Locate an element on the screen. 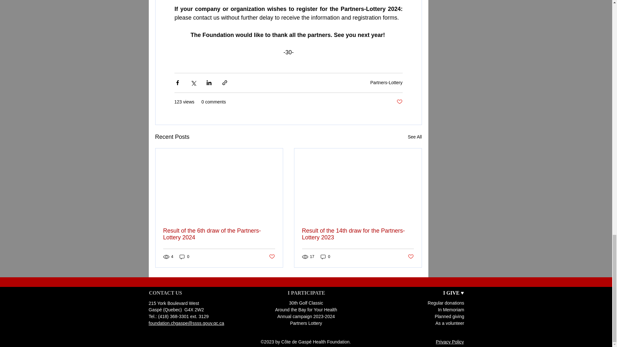 Image resolution: width=617 pixels, height=347 pixels. Annual campaign 2023-2024 is located at coordinates (306, 316).